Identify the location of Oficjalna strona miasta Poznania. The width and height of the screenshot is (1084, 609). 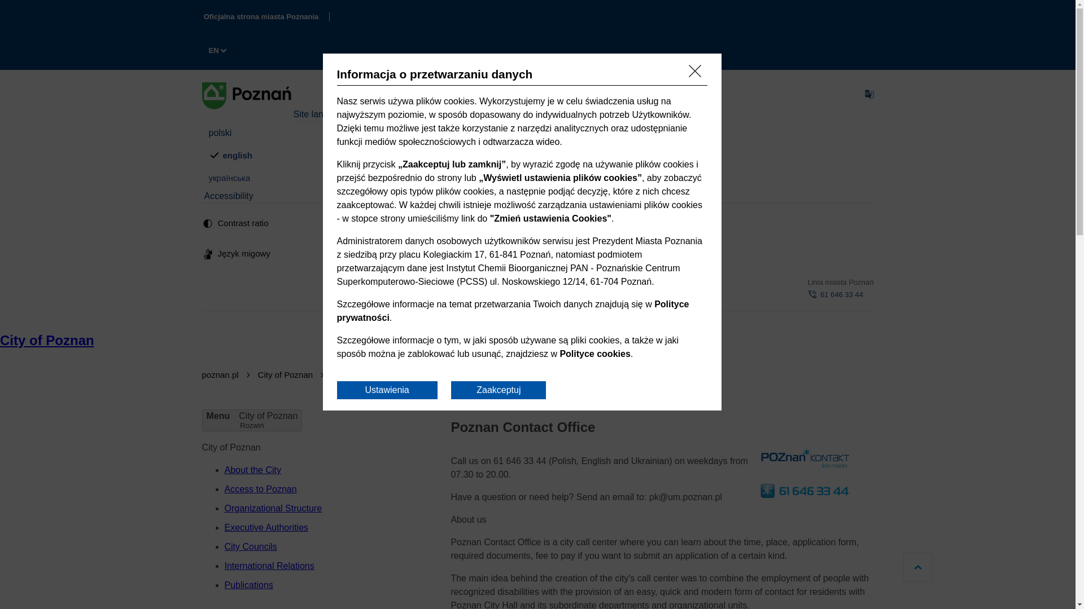
(261, 16).